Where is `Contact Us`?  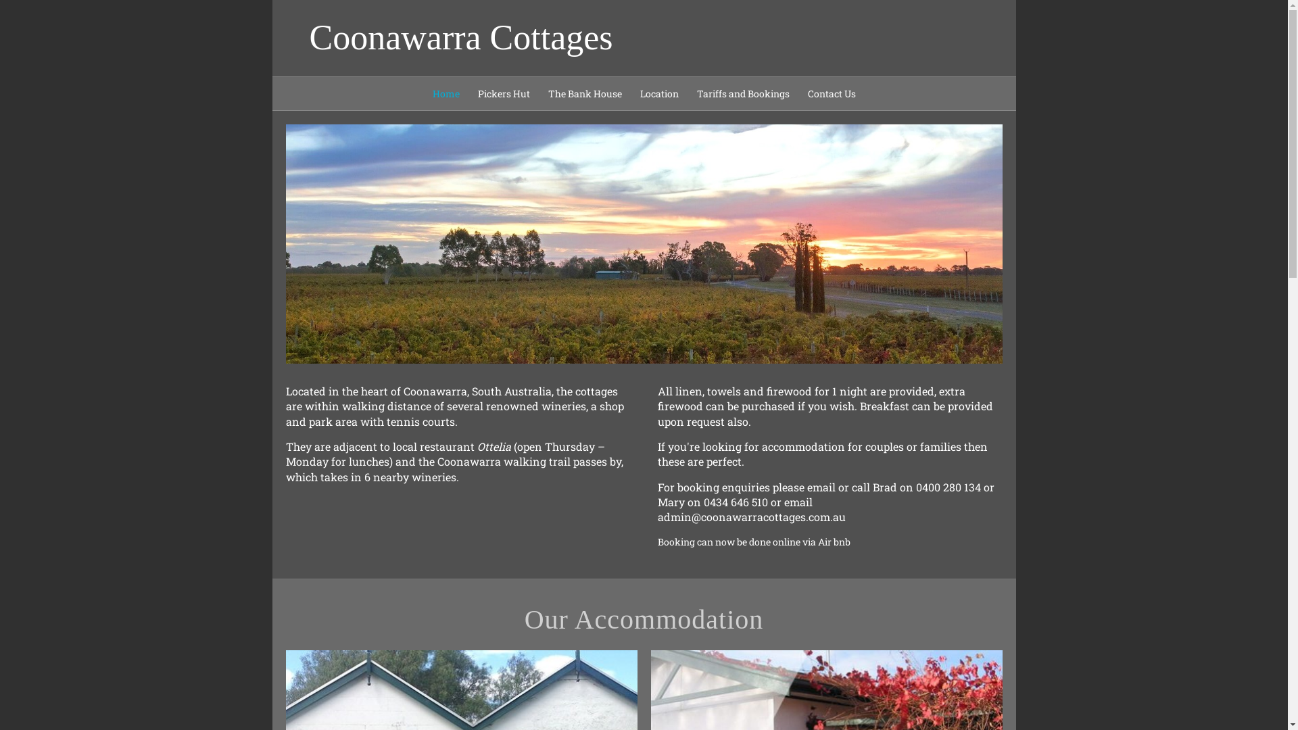
Contact Us is located at coordinates (832, 94).